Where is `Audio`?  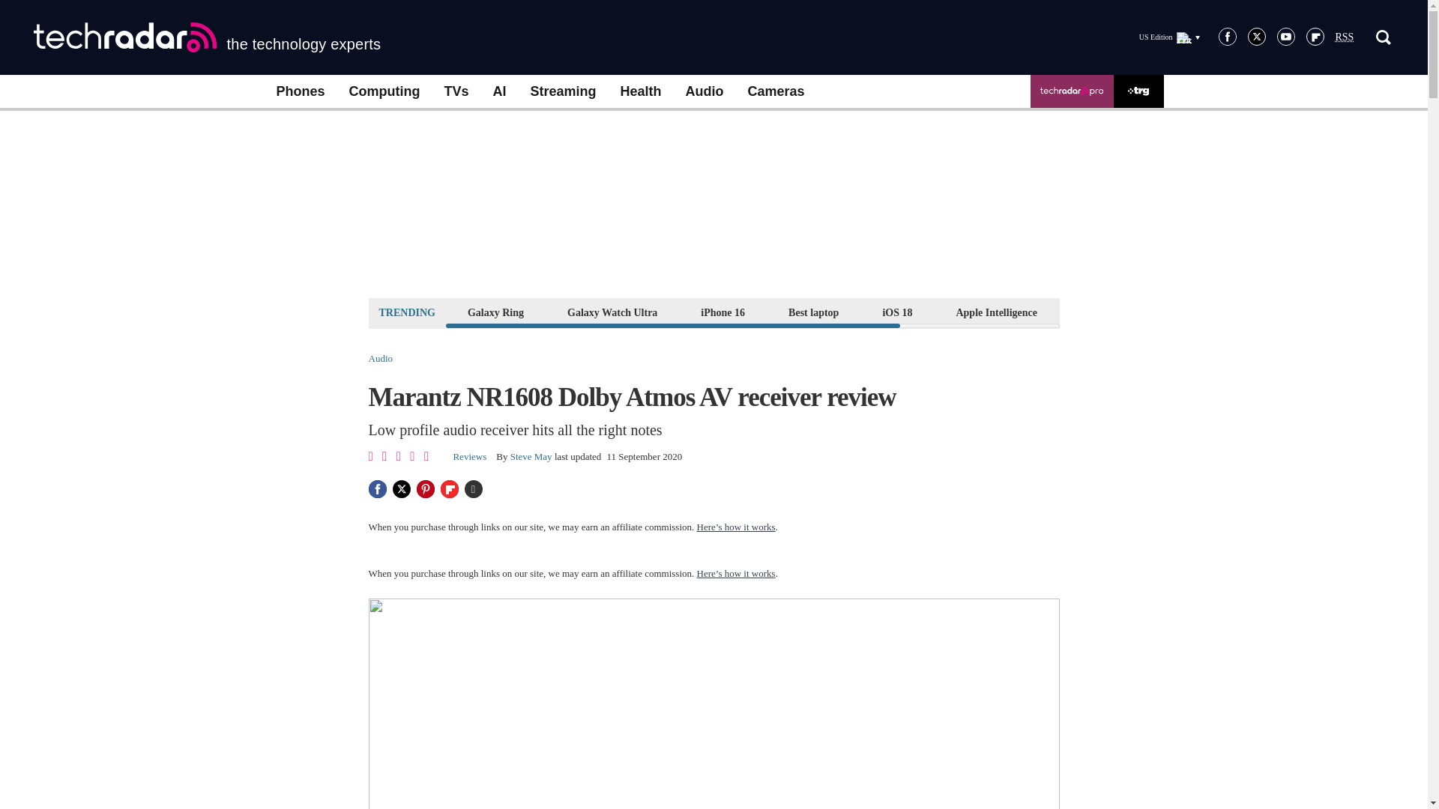
Audio is located at coordinates (705, 91).